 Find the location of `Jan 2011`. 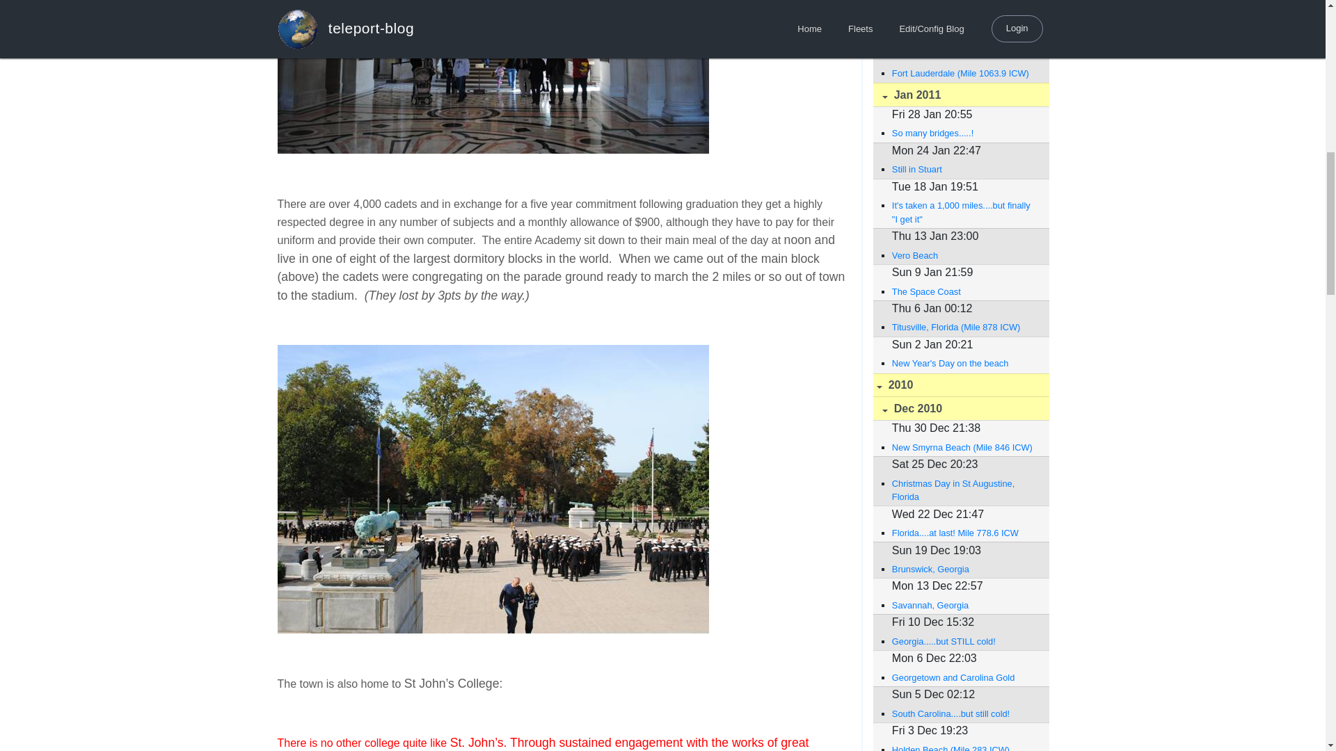

Jan 2011 is located at coordinates (960, 95).